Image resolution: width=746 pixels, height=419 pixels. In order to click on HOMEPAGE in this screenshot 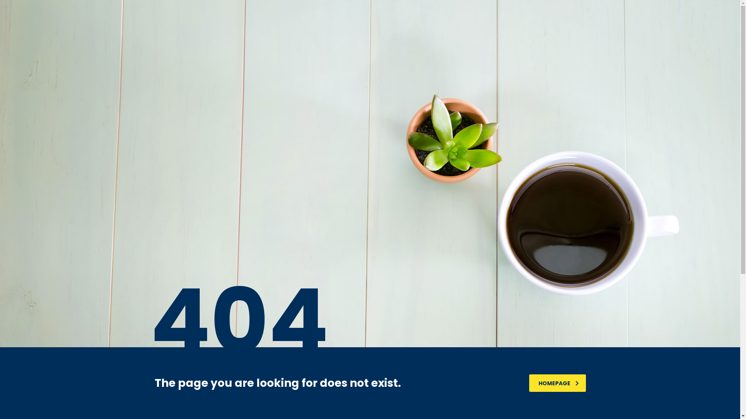, I will do `click(558, 383)`.